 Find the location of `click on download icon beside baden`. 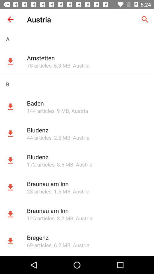

click on download icon beside baden is located at coordinates (10, 107).